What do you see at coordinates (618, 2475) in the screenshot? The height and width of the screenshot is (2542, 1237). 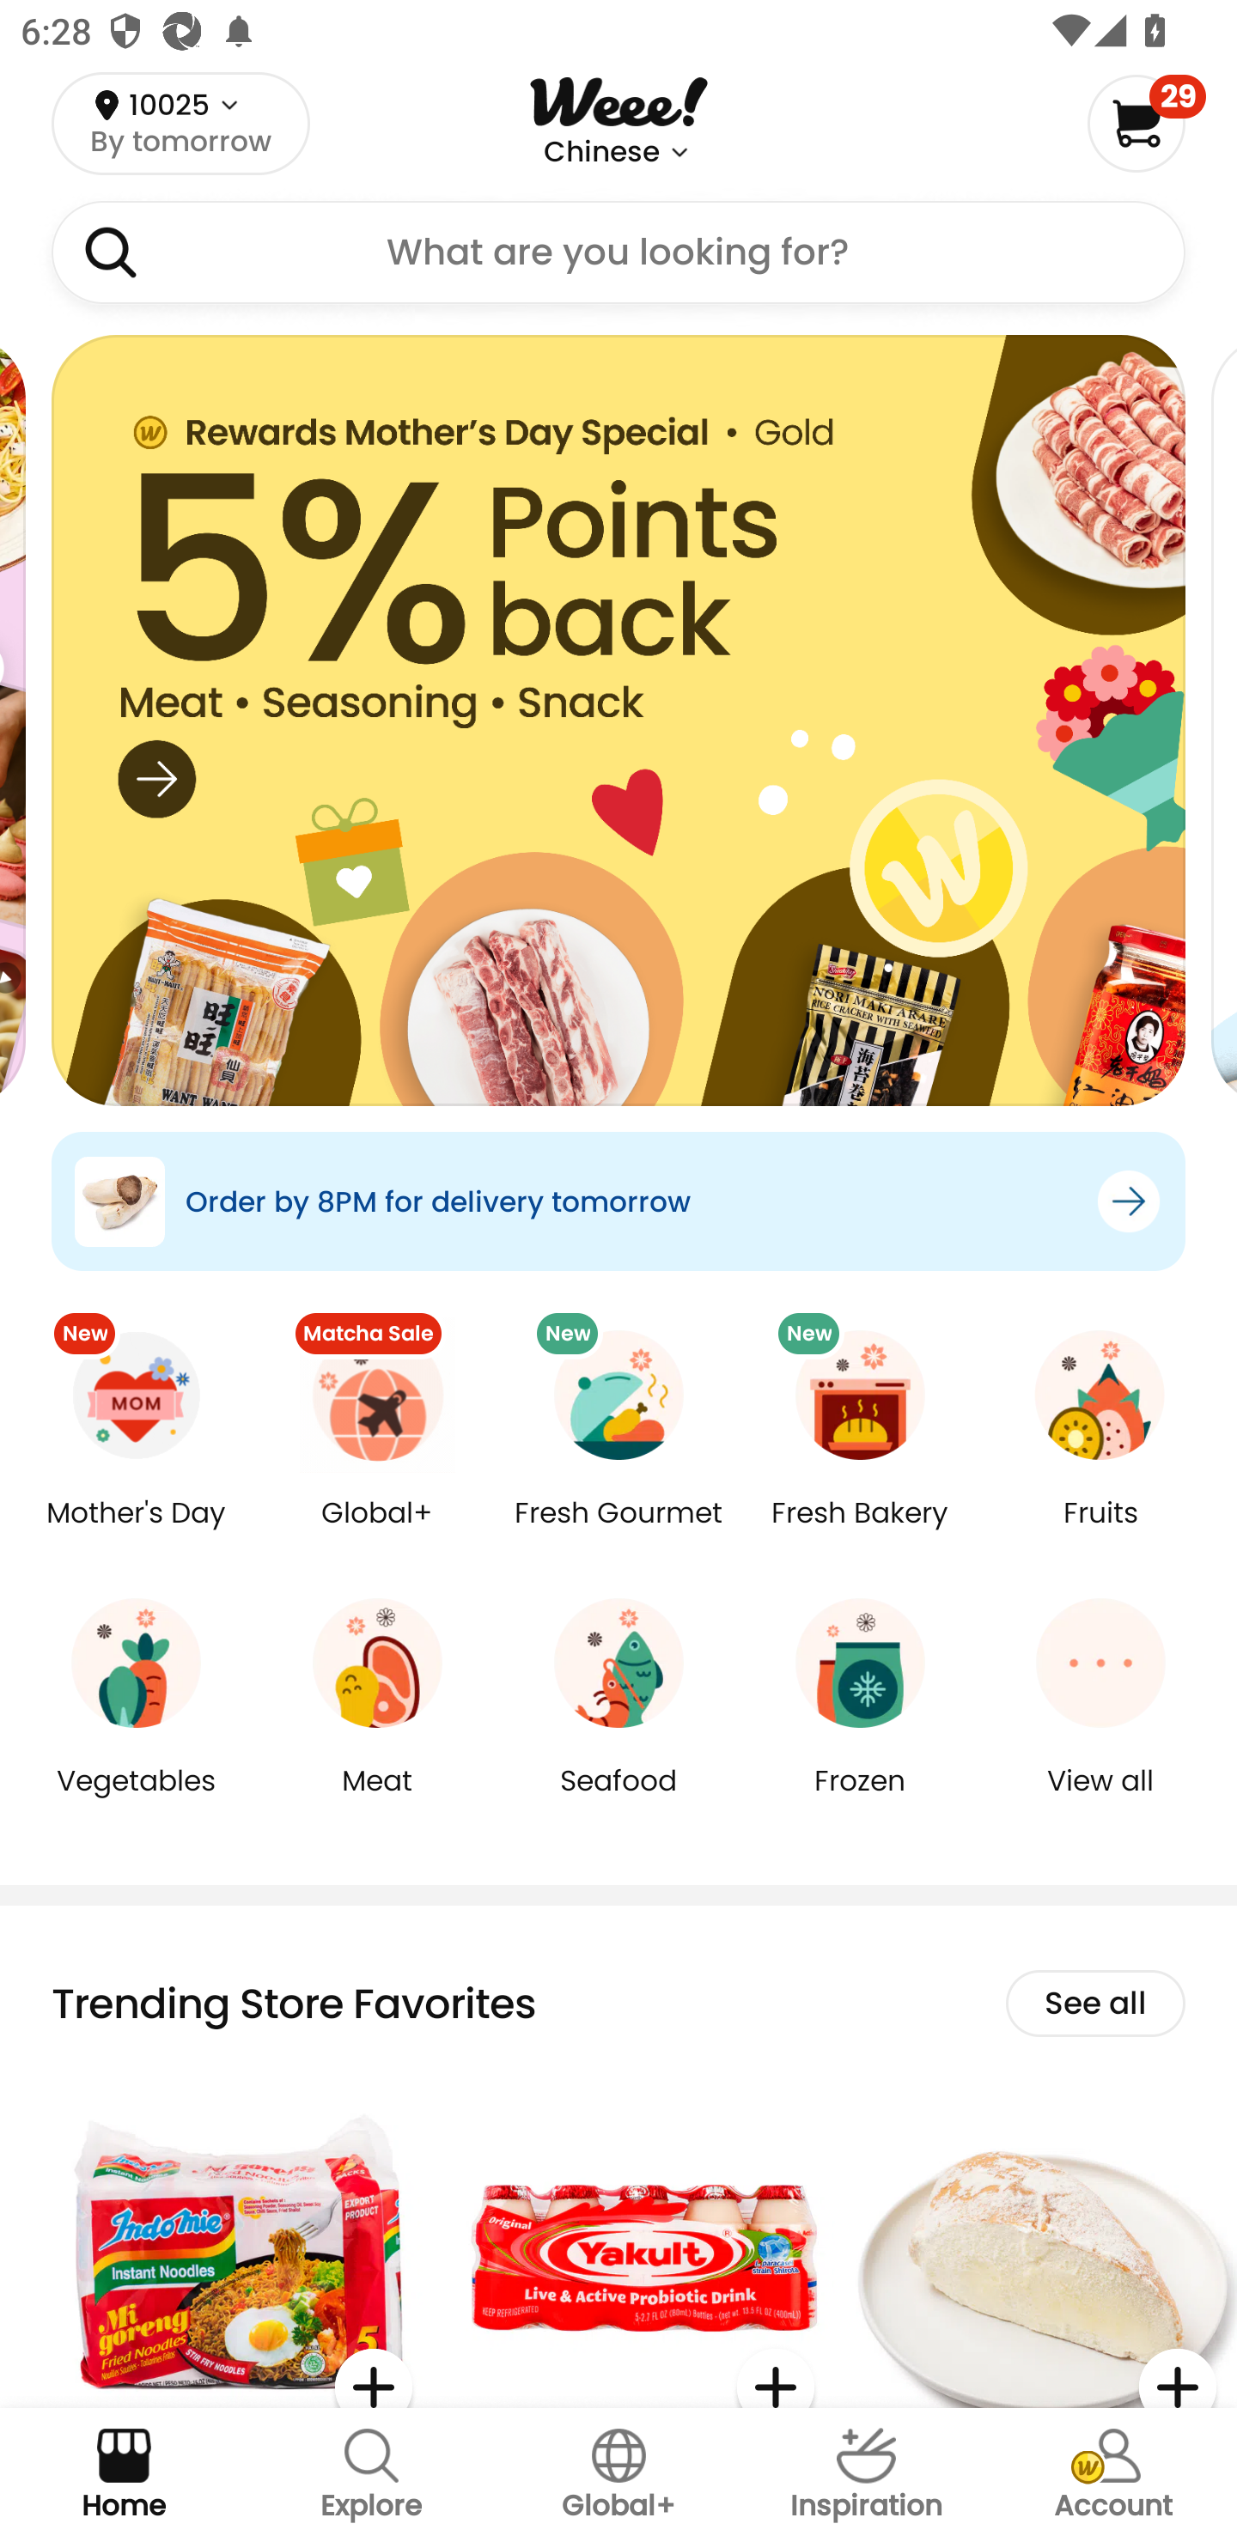 I see `Global+` at bounding box center [618, 2475].